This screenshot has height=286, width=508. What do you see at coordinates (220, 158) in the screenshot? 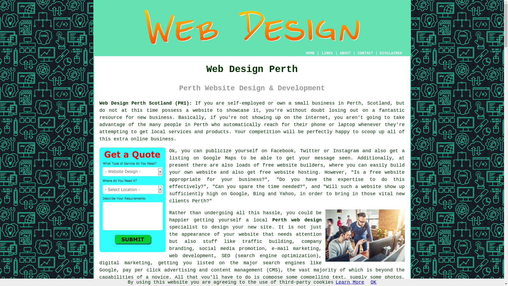
I see `Google Maps` at bounding box center [220, 158].